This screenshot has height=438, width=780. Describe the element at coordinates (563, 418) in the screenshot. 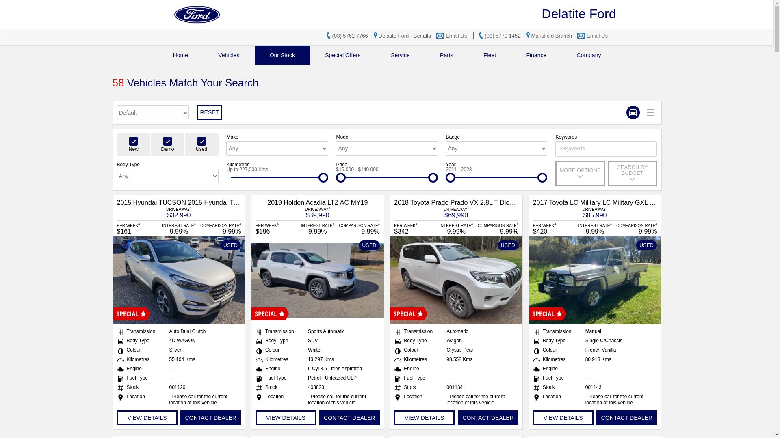

I see `VIEW DETAILS` at that location.